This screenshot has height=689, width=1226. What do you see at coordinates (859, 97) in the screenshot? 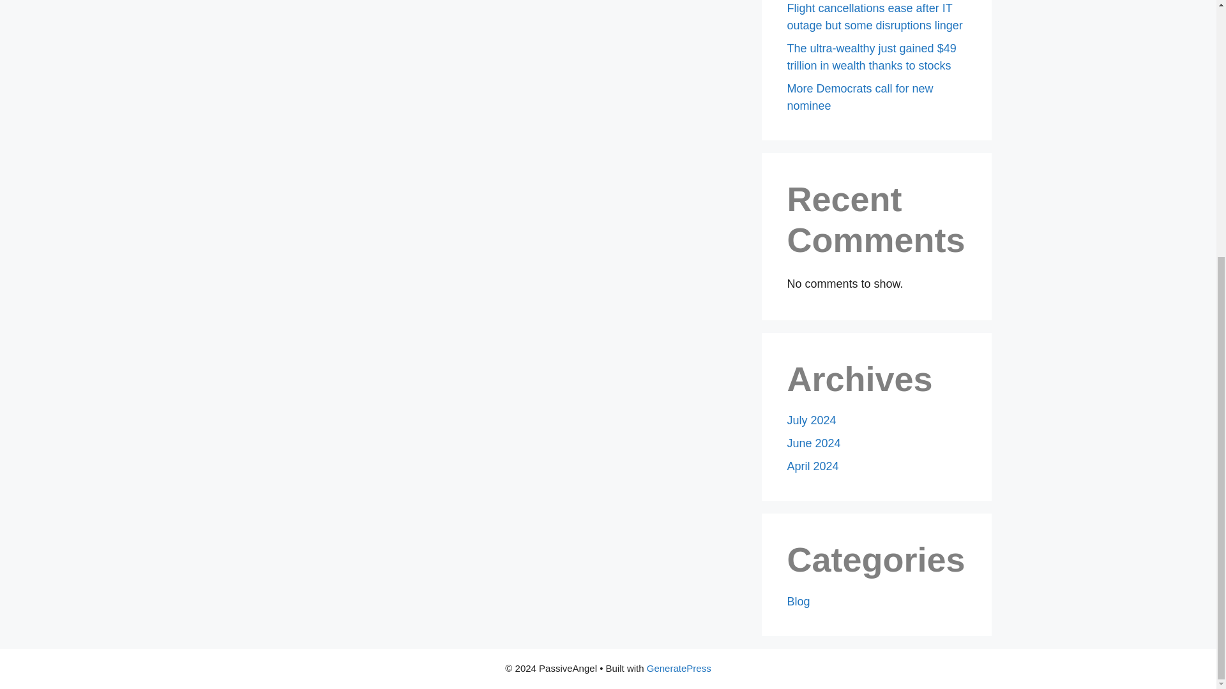
I see `More Democrats call for new nominee` at bounding box center [859, 97].